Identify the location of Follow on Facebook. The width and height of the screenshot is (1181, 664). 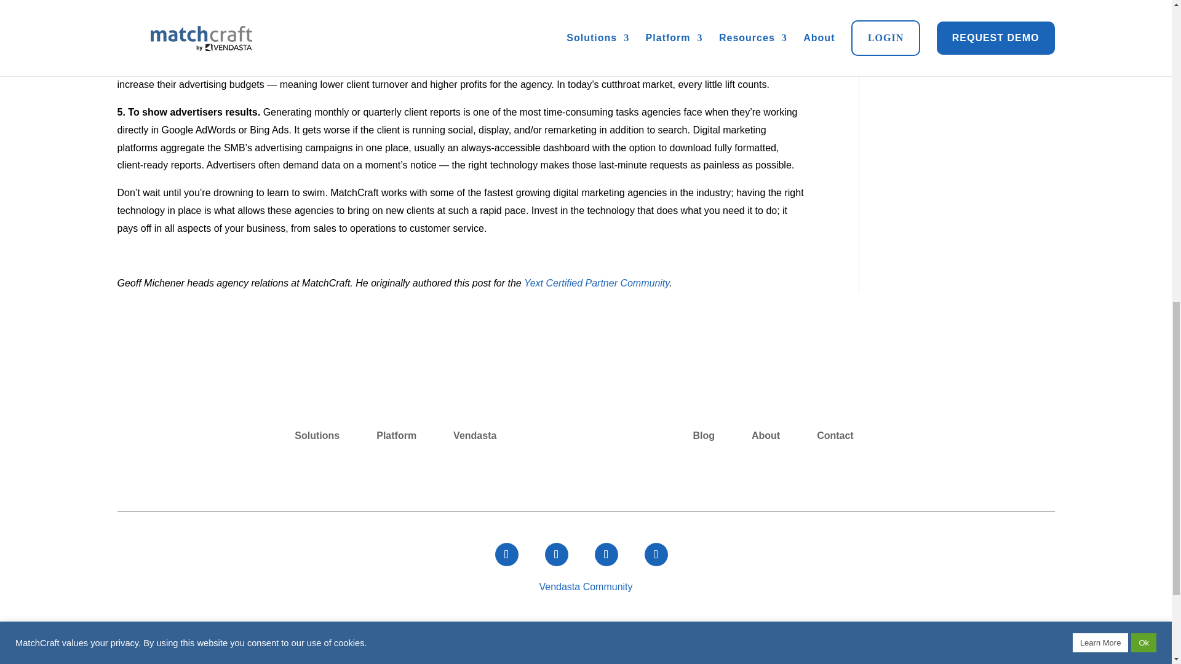
(506, 555).